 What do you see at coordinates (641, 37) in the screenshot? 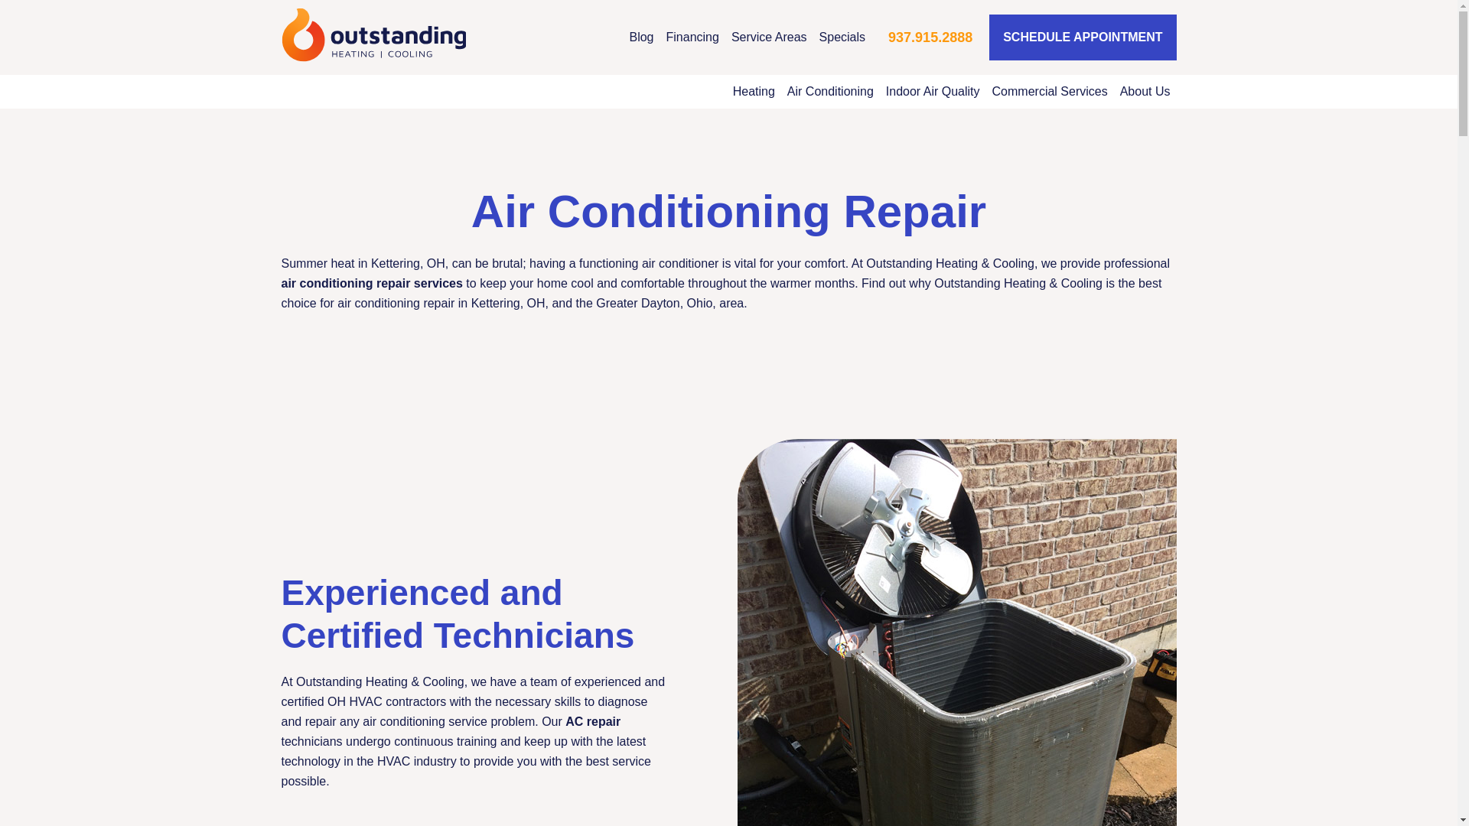
I see `Blog` at bounding box center [641, 37].